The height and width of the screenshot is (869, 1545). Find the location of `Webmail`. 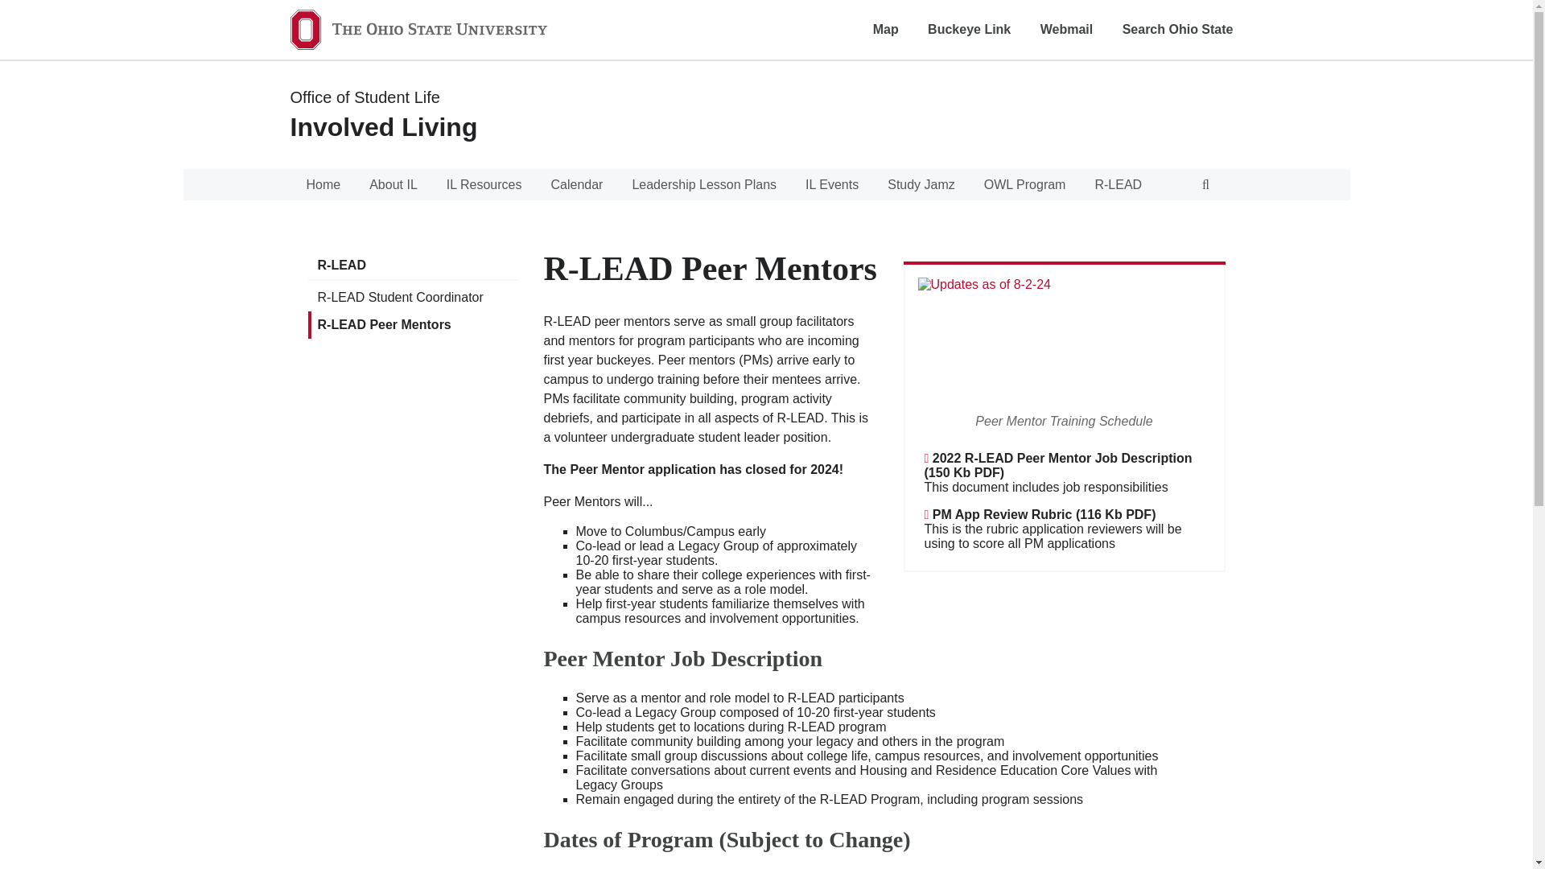

Webmail is located at coordinates (1067, 29).